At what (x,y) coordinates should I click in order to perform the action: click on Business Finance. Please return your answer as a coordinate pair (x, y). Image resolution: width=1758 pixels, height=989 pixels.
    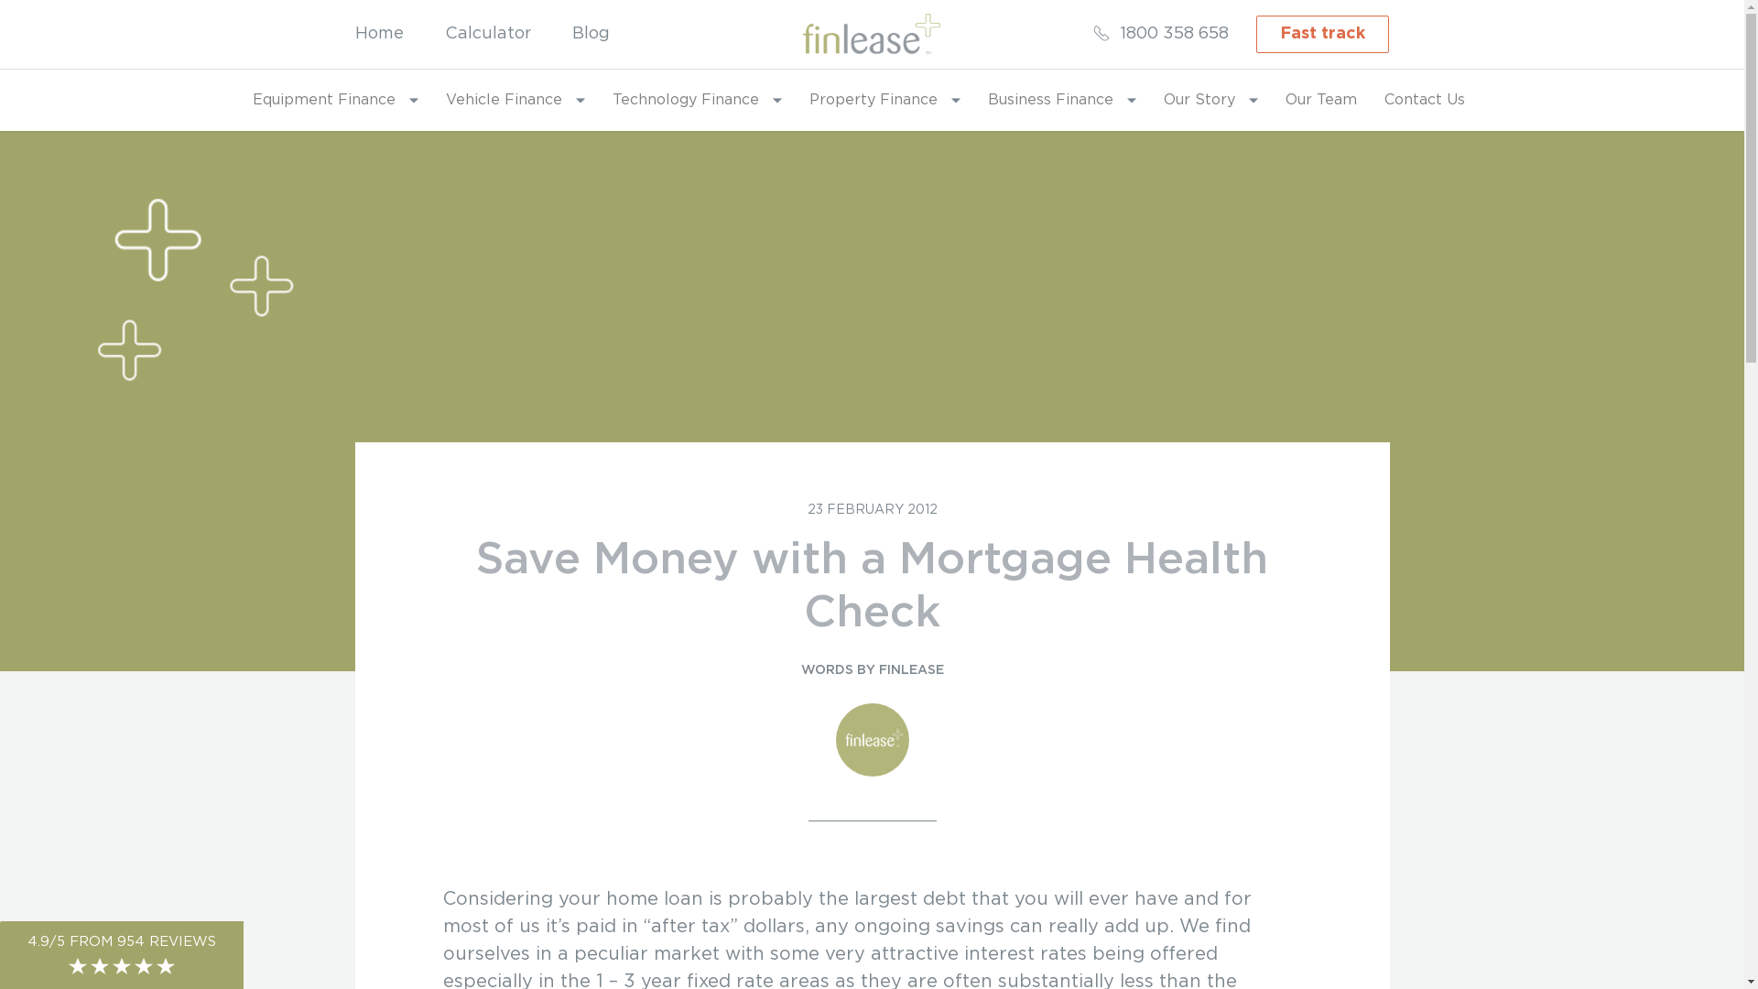
    Looking at the image, I should click on (1061, 101).